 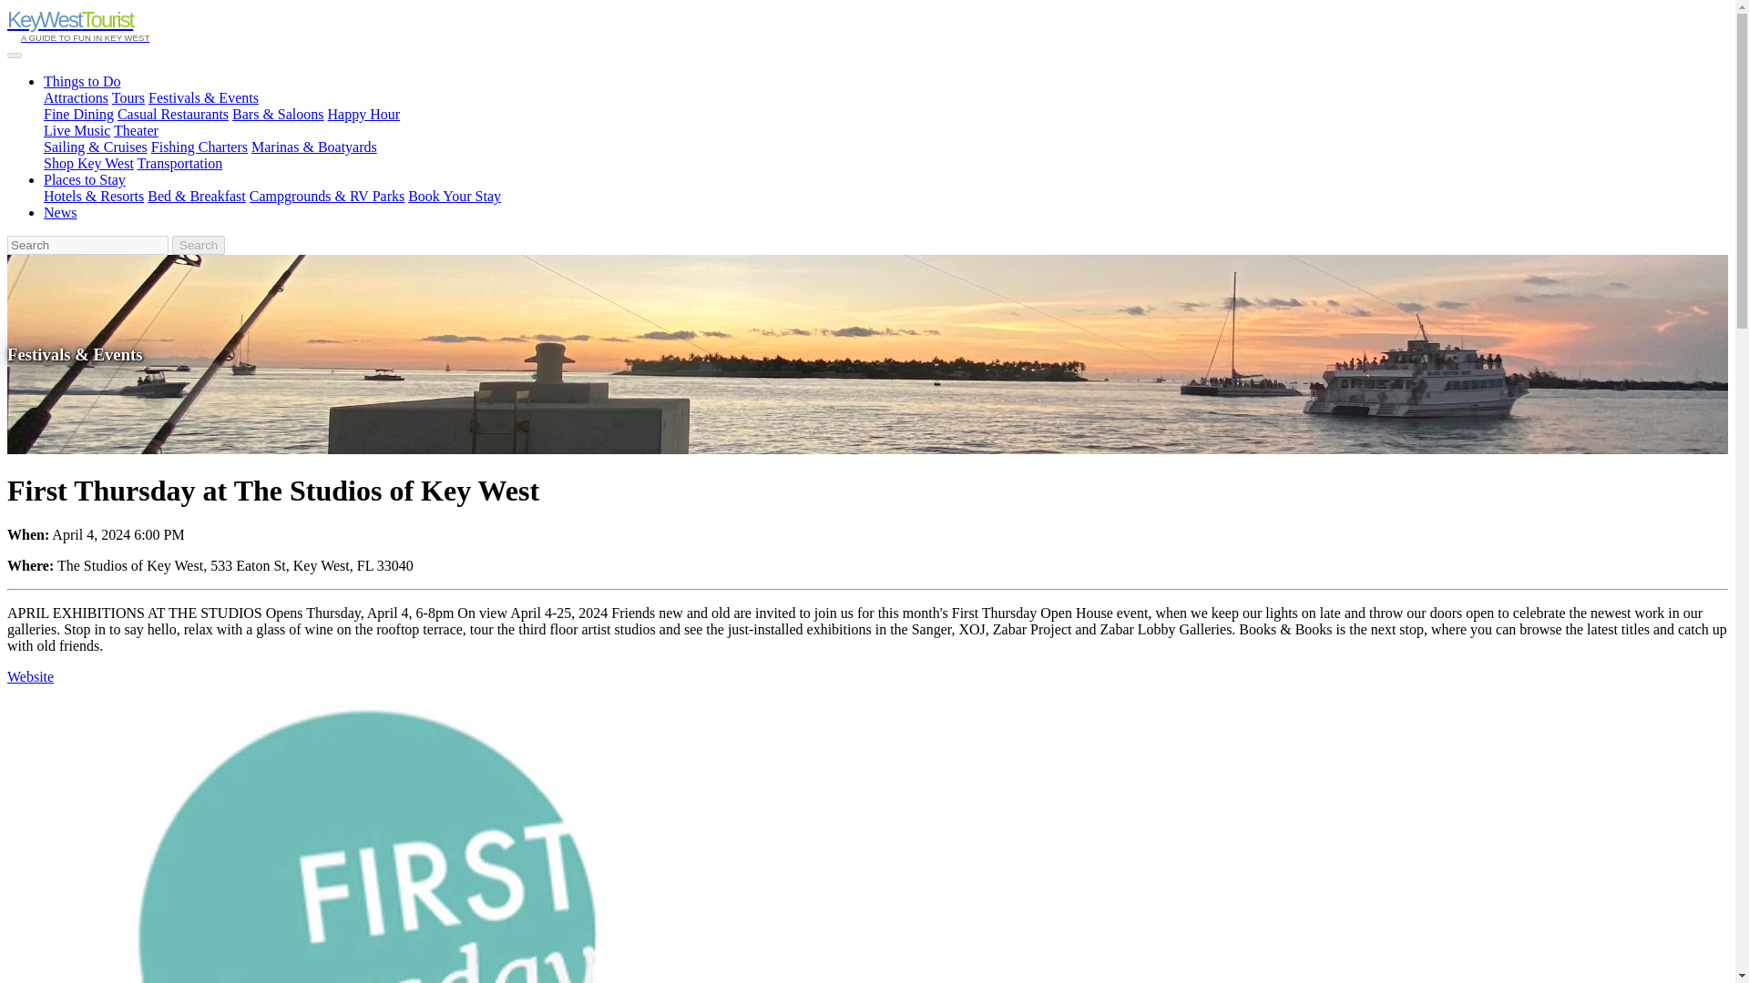 I want to click on Shop Key West, so click(x=89, y=162).